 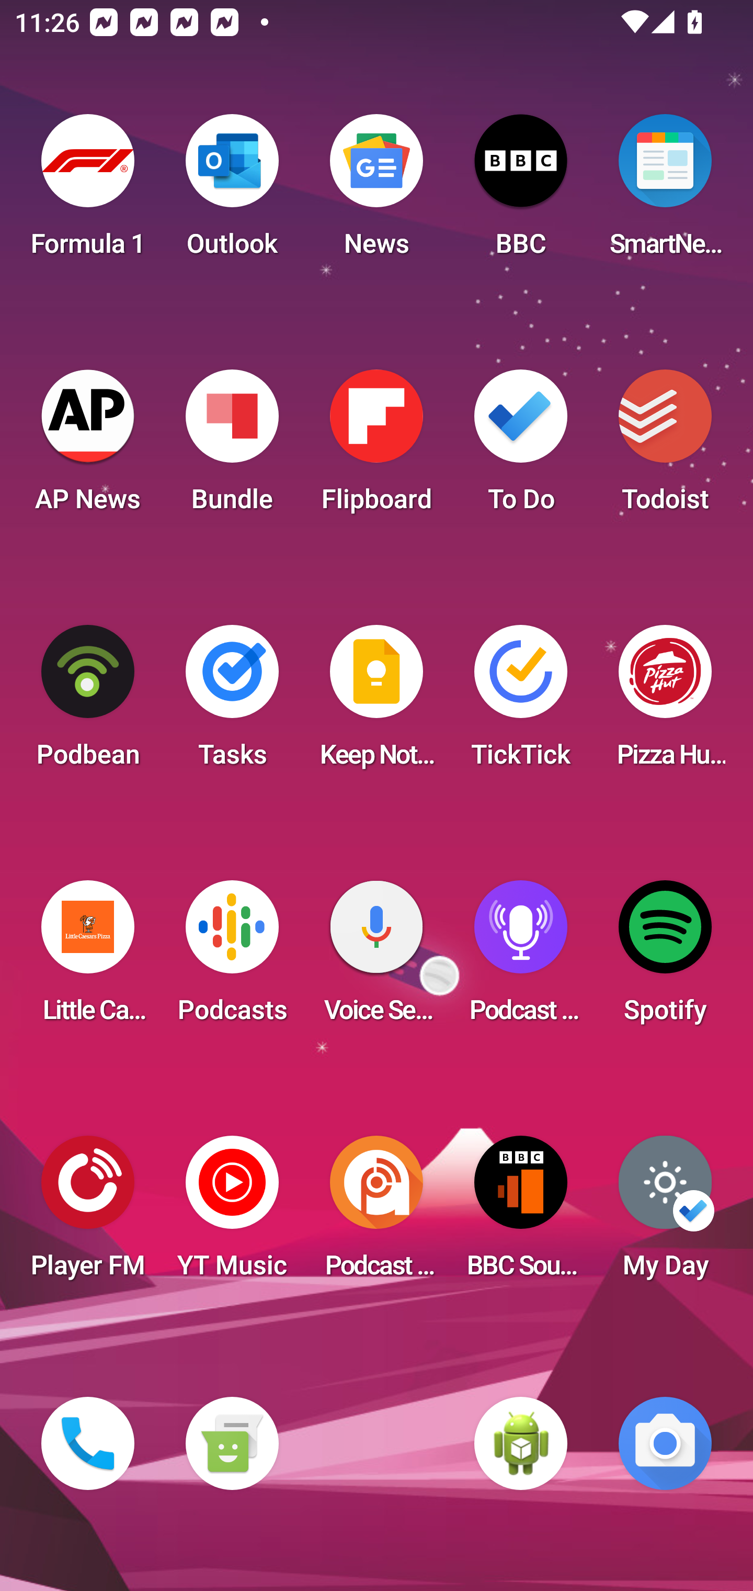 What do you see at coordinates (376, 192) in the screenshot?
I see `News` at bounding box center [376, 192].